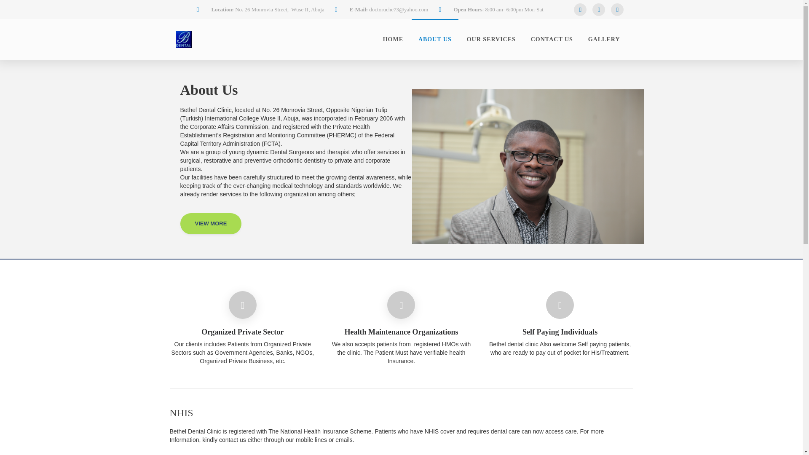 This screenshot has width=809, height=455. What do you see at coordinates (604, 40) in the screenshot?
I see `GALLERY` at bounding box center [604, 40].